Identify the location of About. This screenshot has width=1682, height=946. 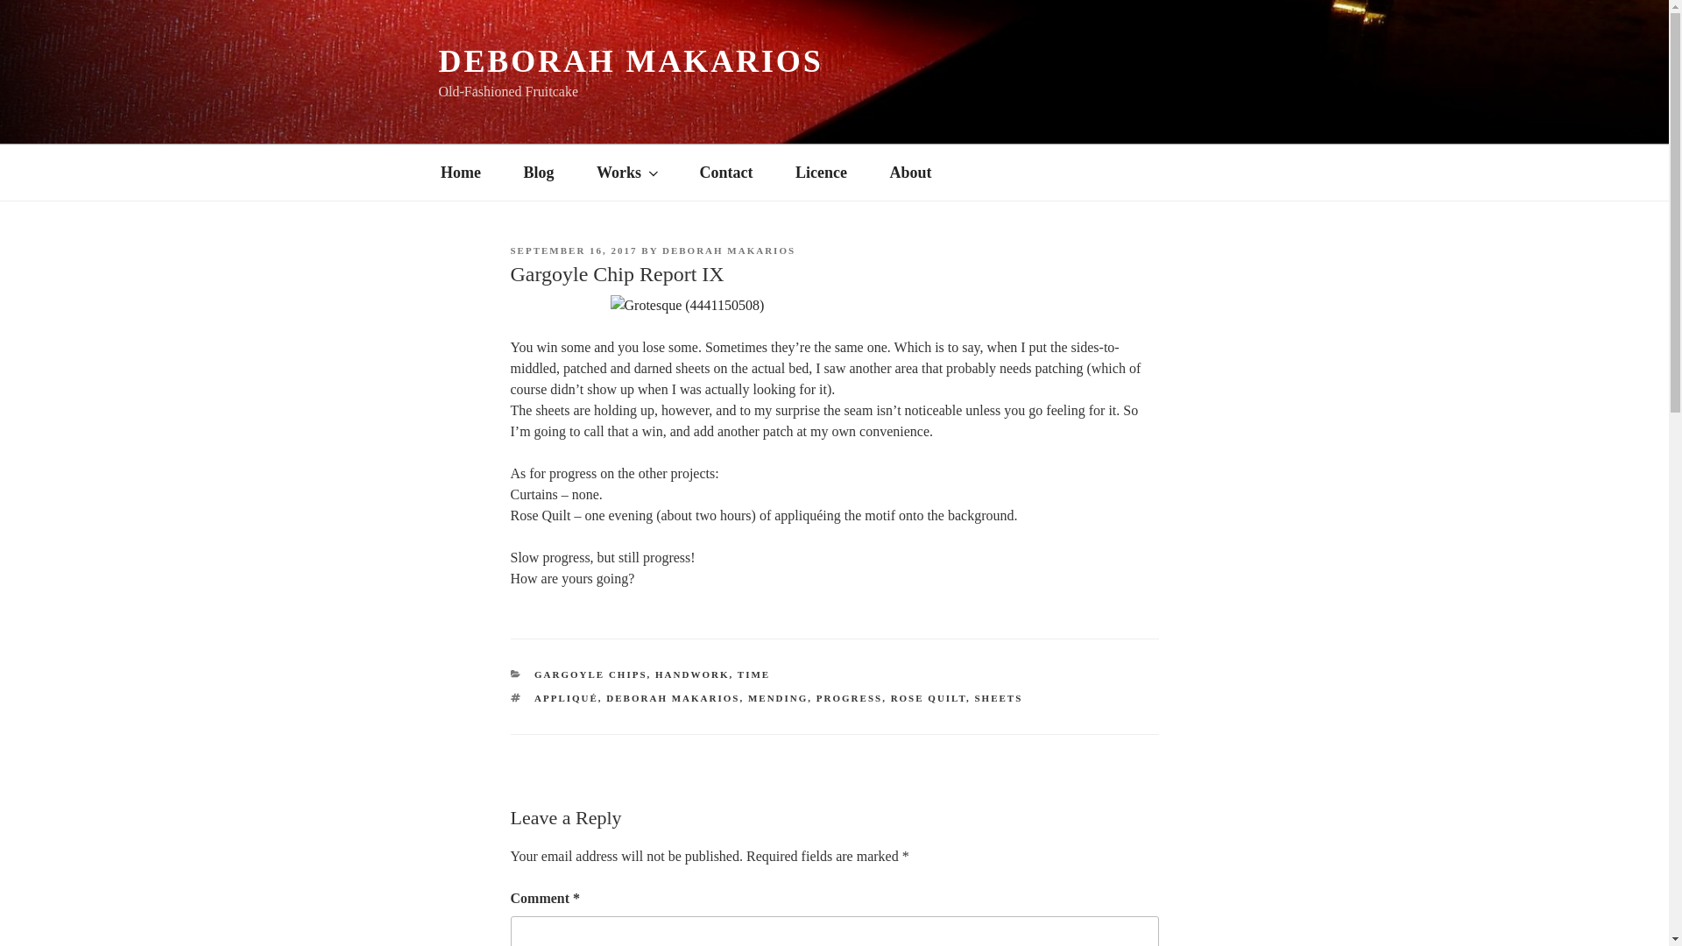
(910, 173).